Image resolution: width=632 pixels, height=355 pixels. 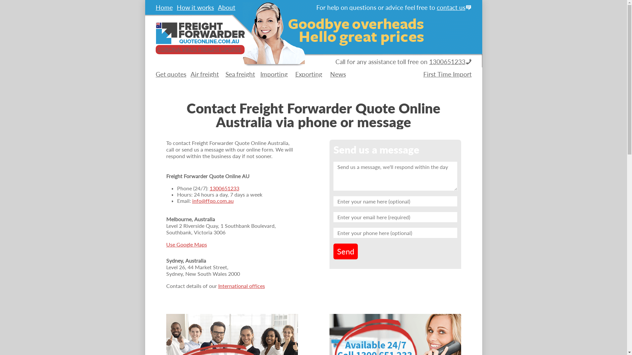 I want to click on Sea freight, so click(x=240, y=74).